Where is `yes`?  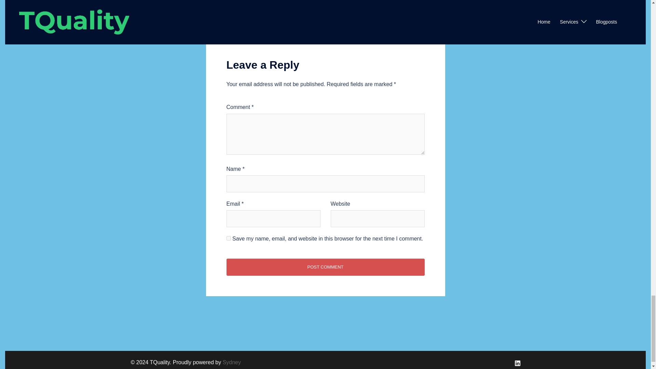
yes is located at coordinates (228, 238).